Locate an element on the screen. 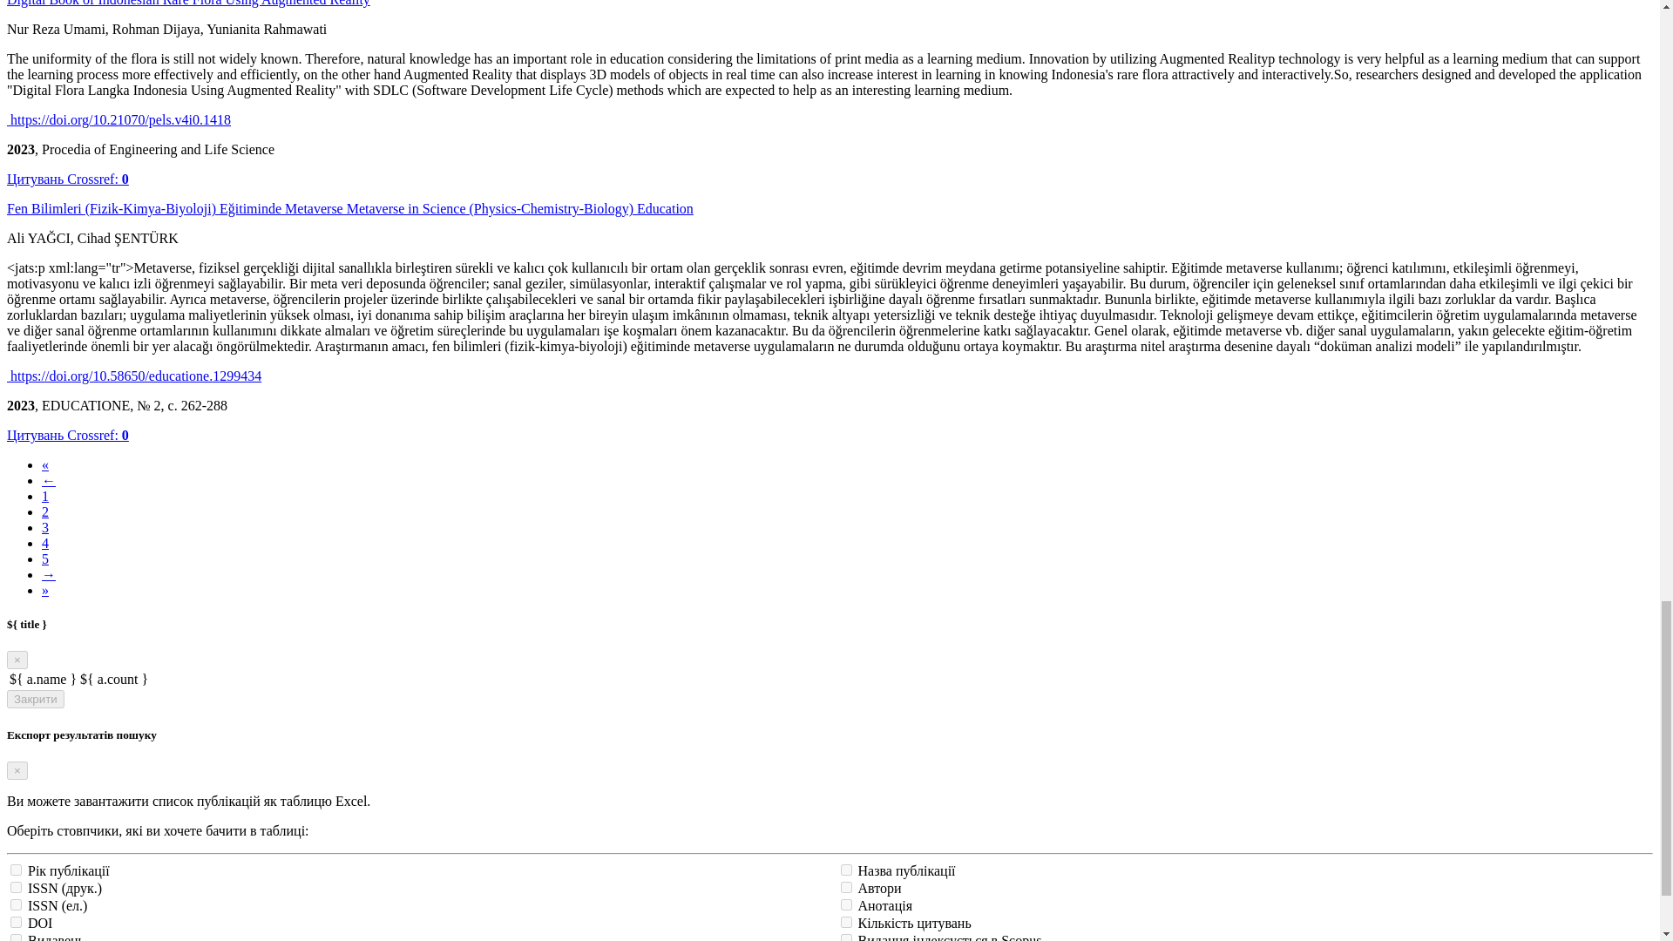 This screenshot has height=941, width=1673. on is located at coordinates (845, 904).